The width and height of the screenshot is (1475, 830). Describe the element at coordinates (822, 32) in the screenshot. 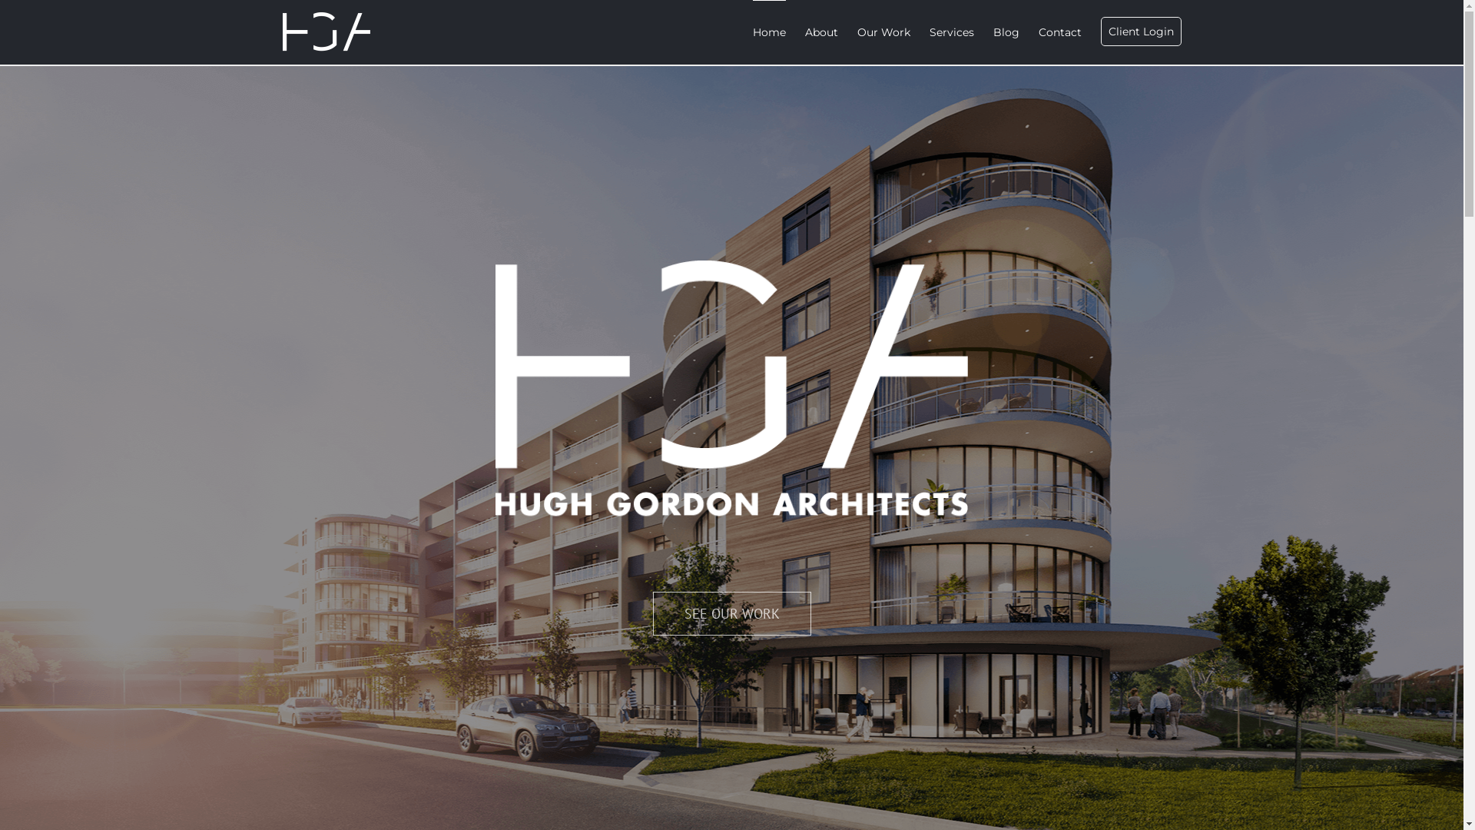

I see `About` at that location.